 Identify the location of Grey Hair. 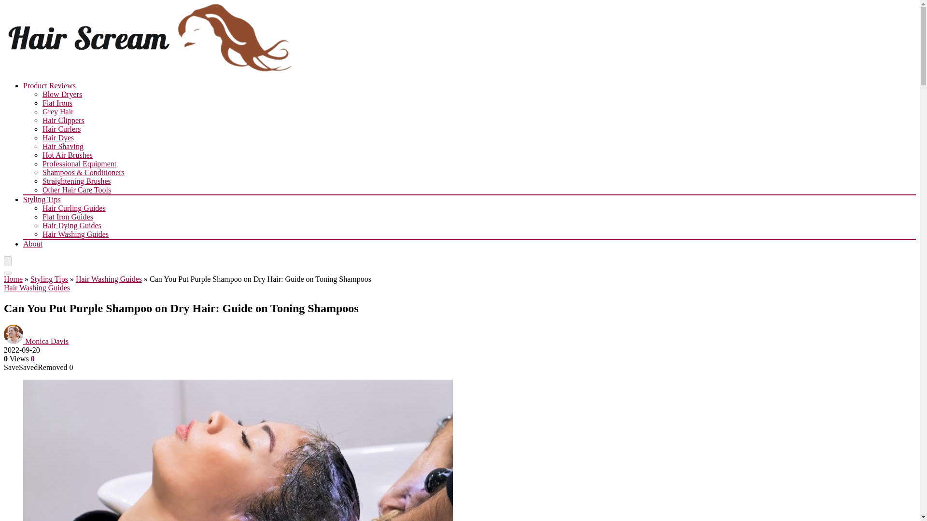
(58, 111).